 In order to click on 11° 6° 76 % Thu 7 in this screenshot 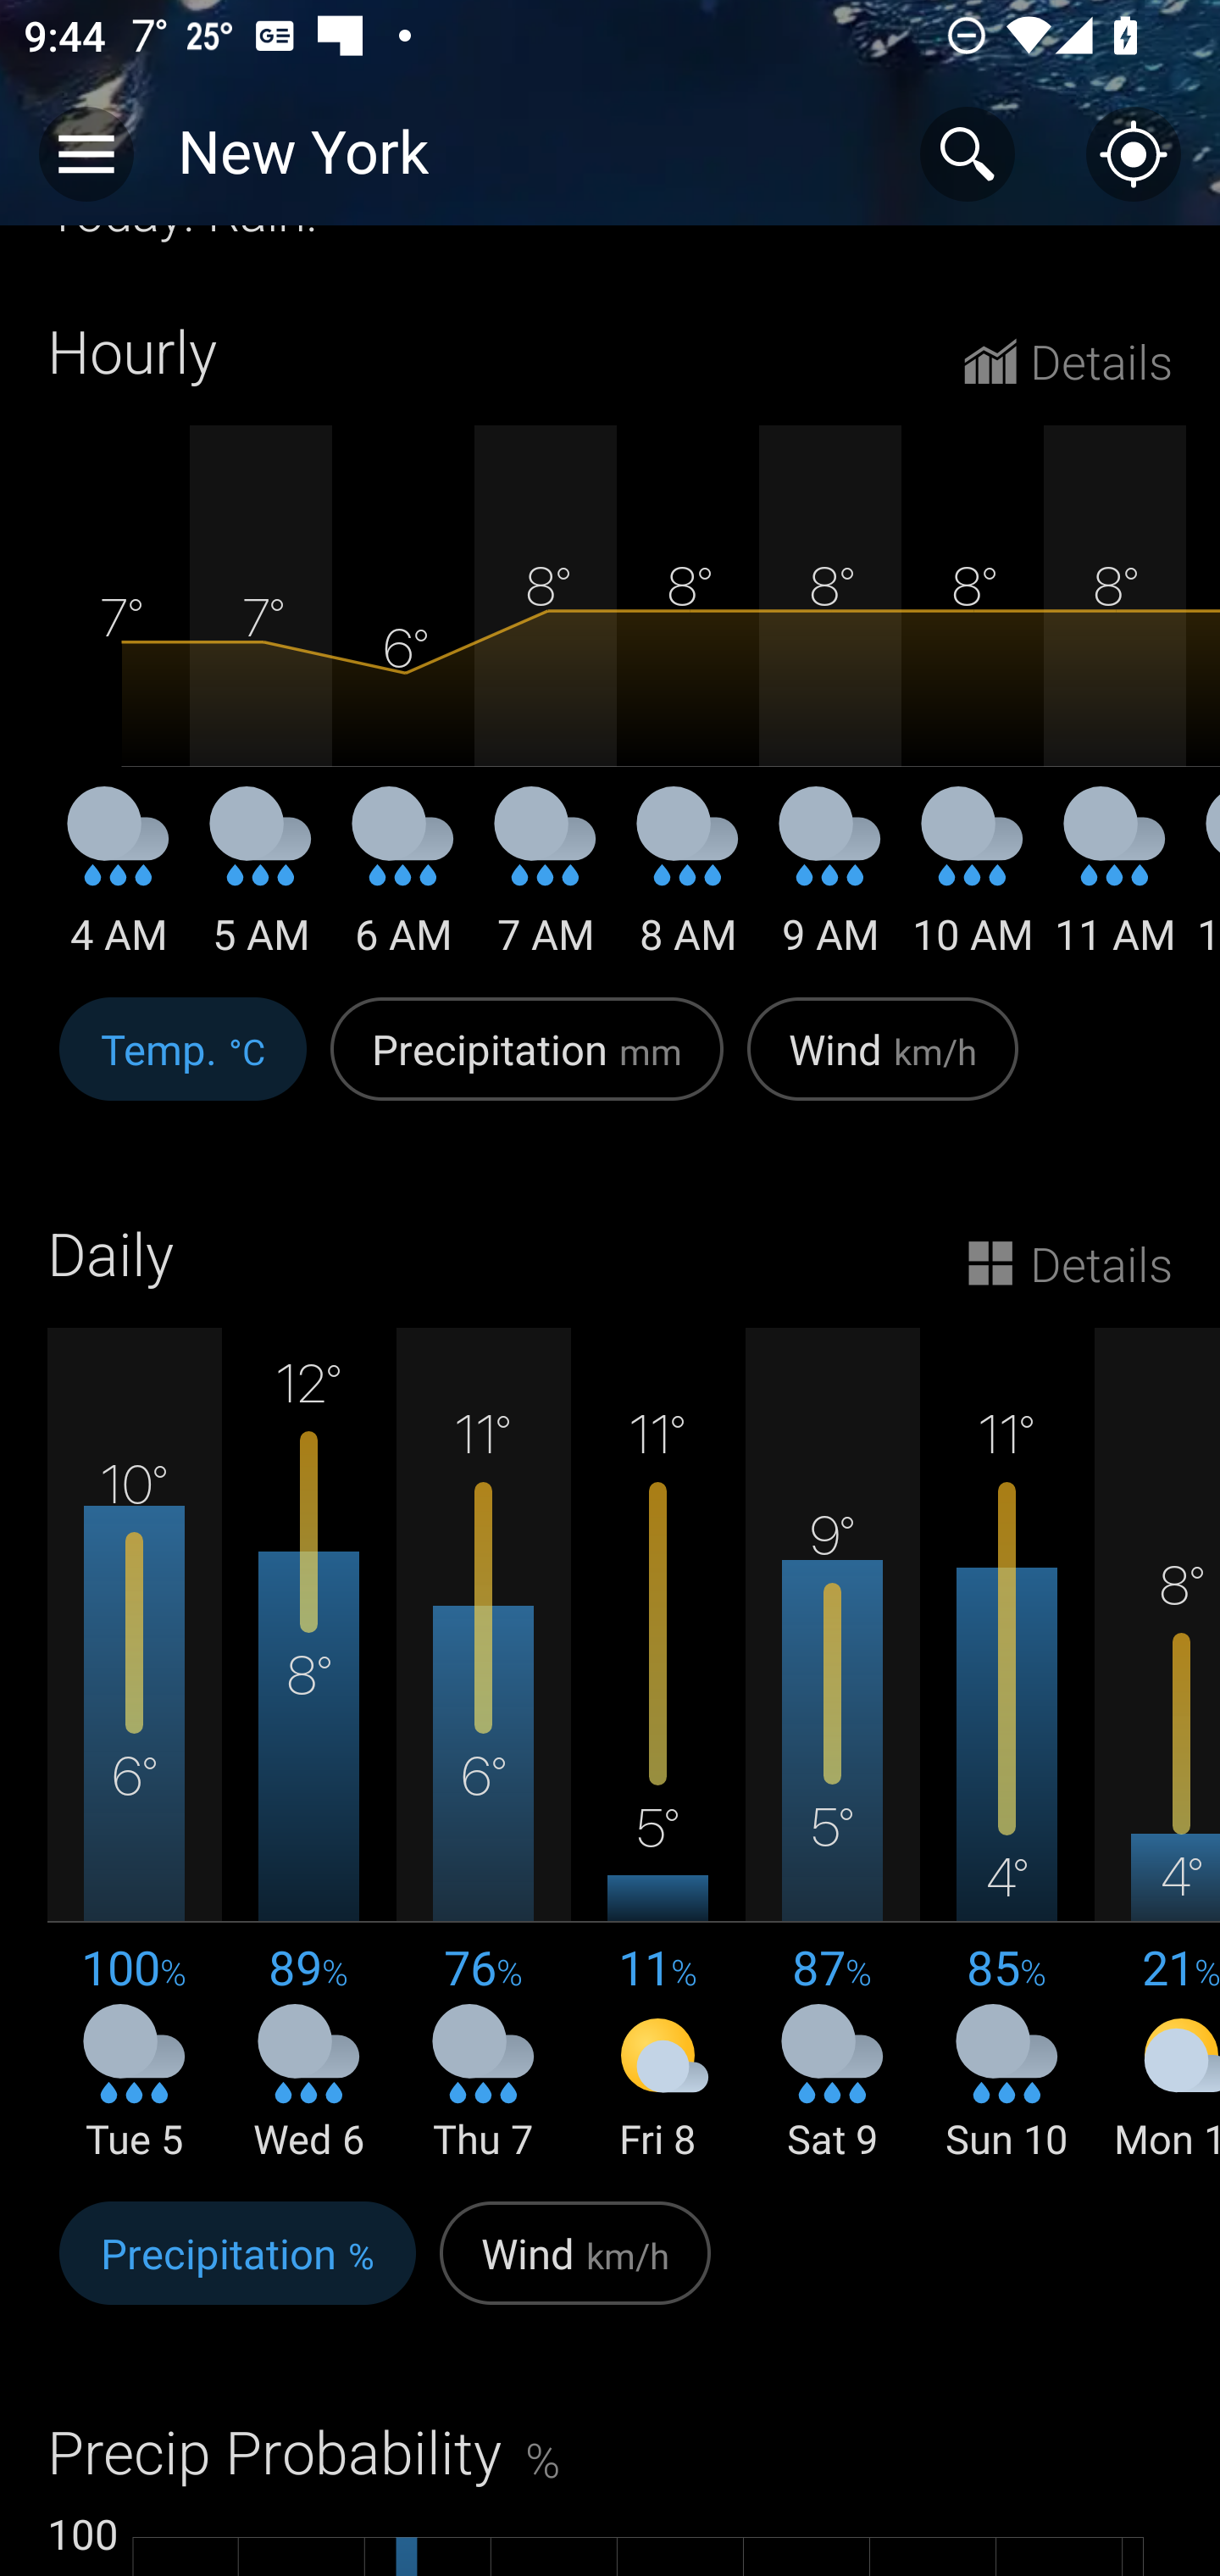, I will do `click(483, 1746)`.